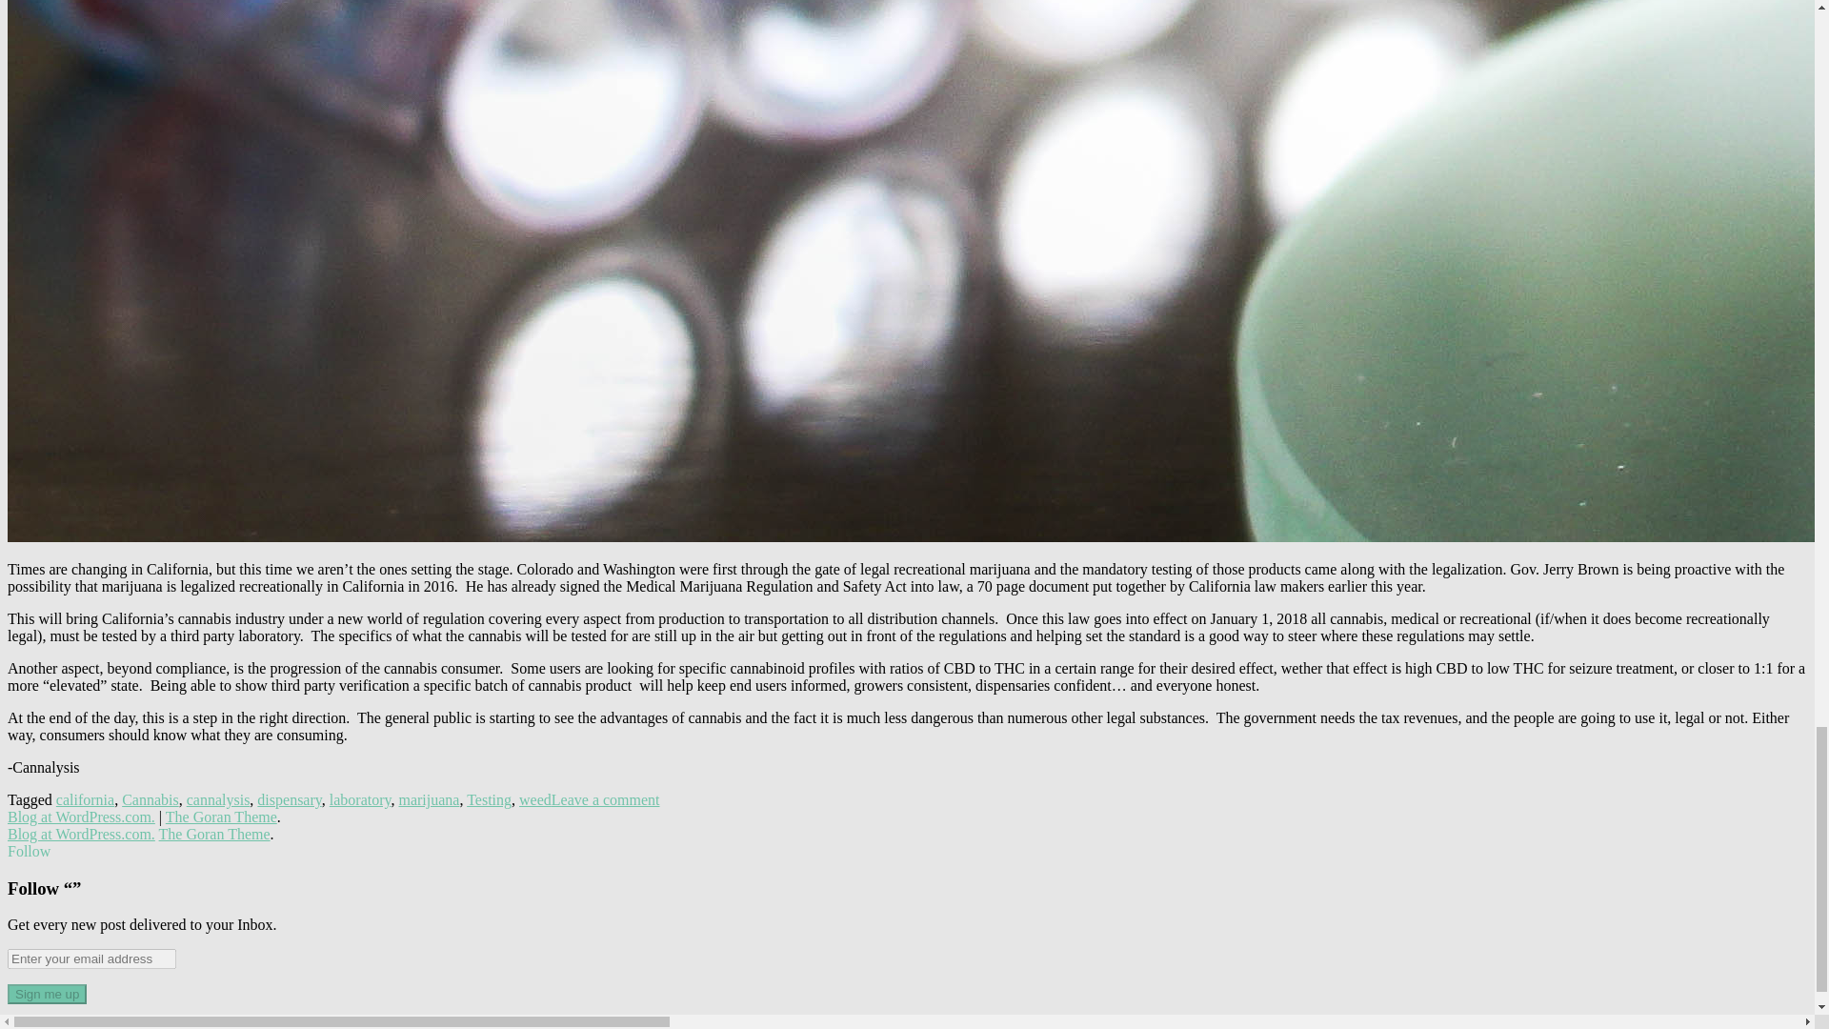 This screenshot has width=1829, height=1029. I want to click on Learn more about this theme, so click(215, 835).